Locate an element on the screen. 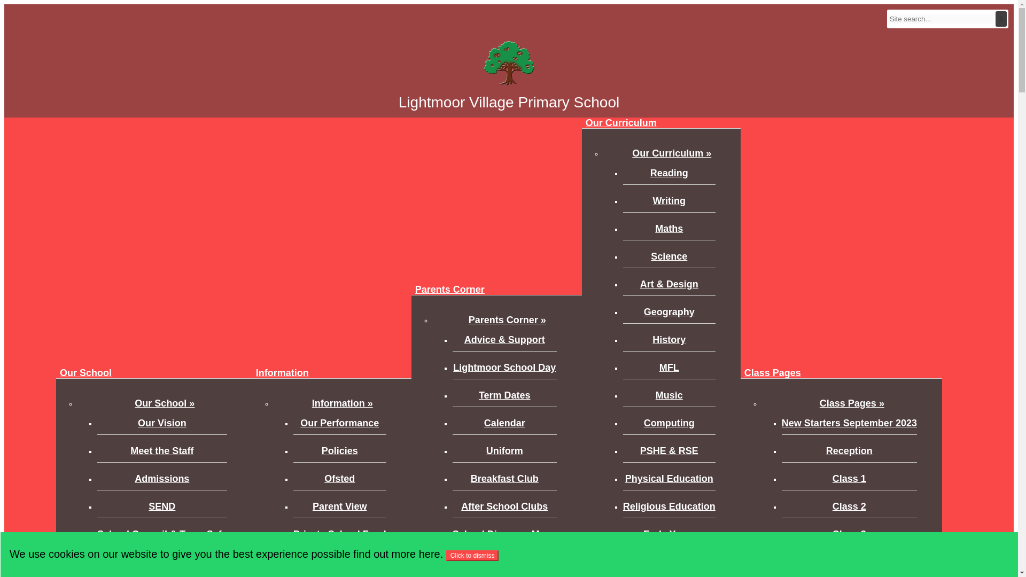 The height and width of the screenshot is (577, 1026). Uniform is located at coordinates (504, 454).